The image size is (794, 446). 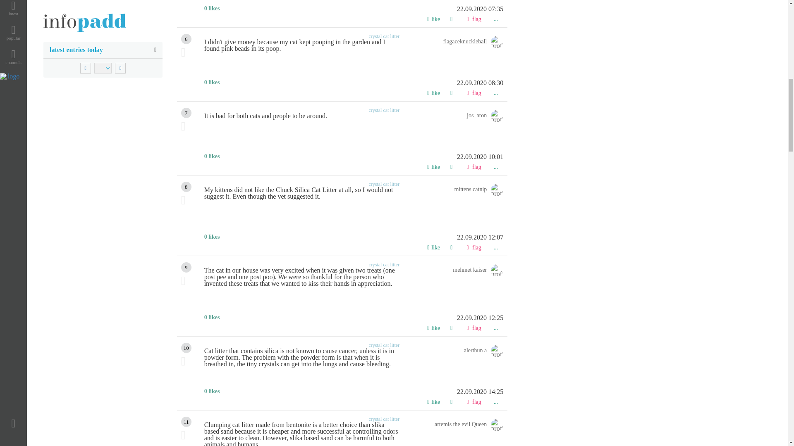 I want to click on 22.09.2020 10:01, so click(x=354, y=157).